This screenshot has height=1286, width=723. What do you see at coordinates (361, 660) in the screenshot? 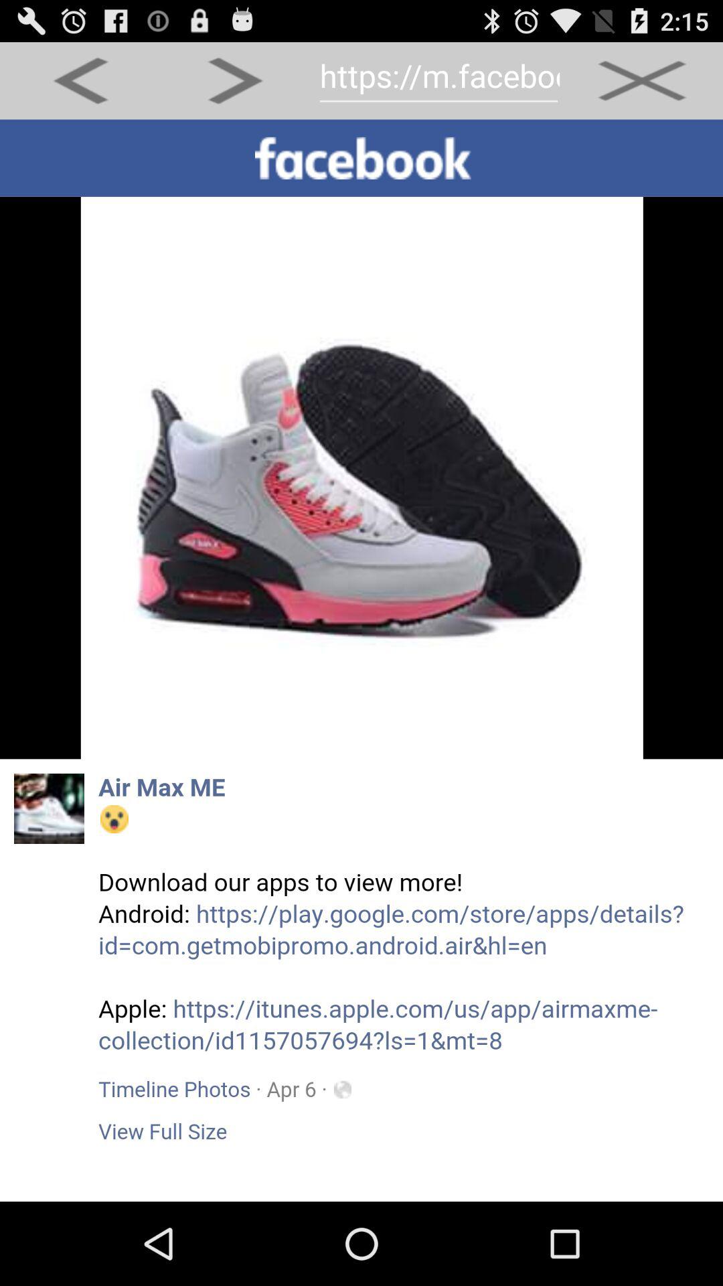
I see `shose` at bounding box center [361, 660].